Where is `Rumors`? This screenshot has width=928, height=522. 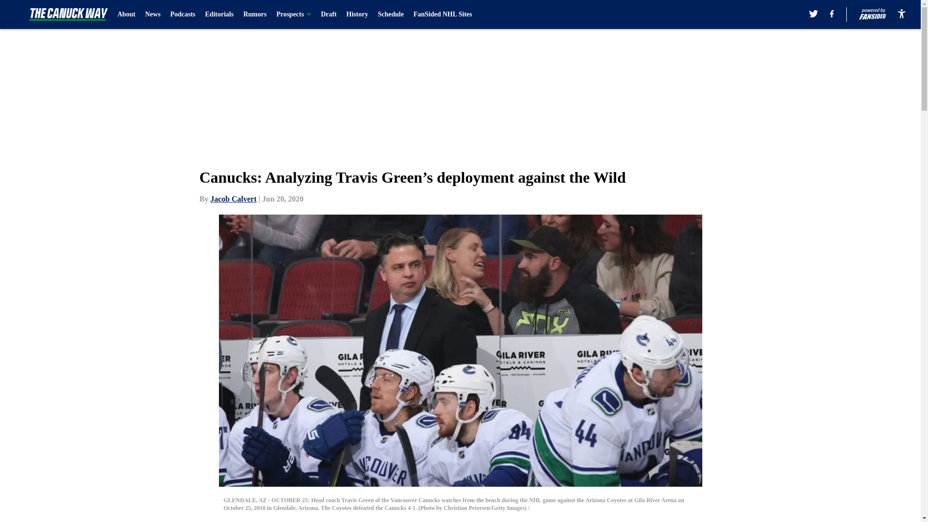 Rumors is located at coordinates (255, 14).